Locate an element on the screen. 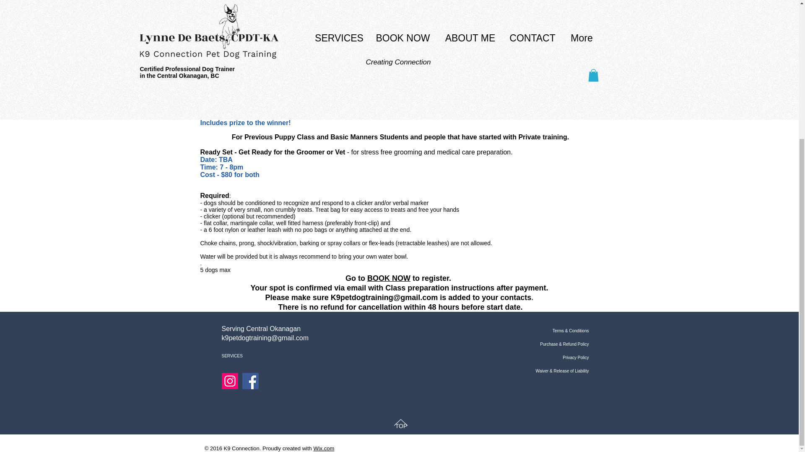 Image resolution: width=805 pixels, height=452 pixels. Wix.com is located at coordinates (323, 448).